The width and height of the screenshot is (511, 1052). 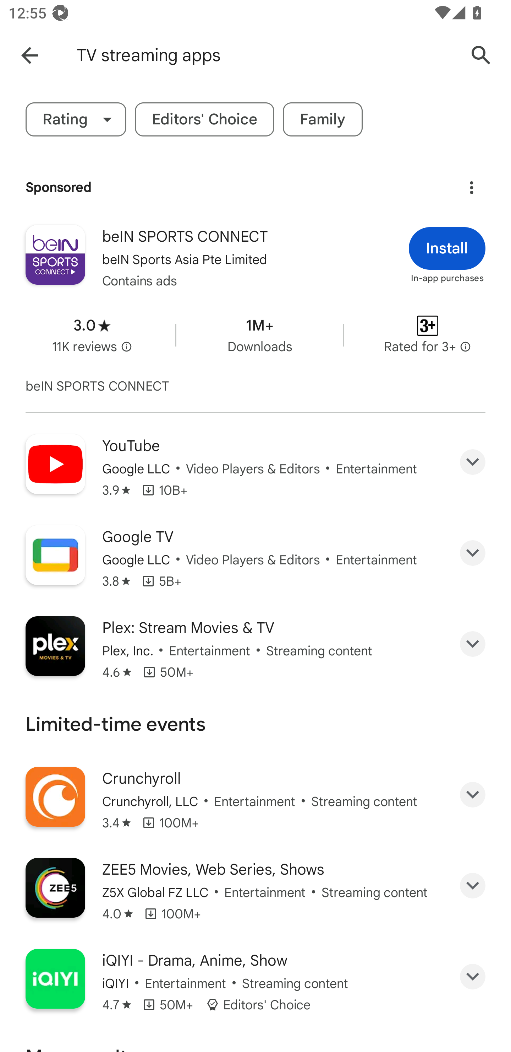 I want to click on About this ad, so click(x=472, y=184).